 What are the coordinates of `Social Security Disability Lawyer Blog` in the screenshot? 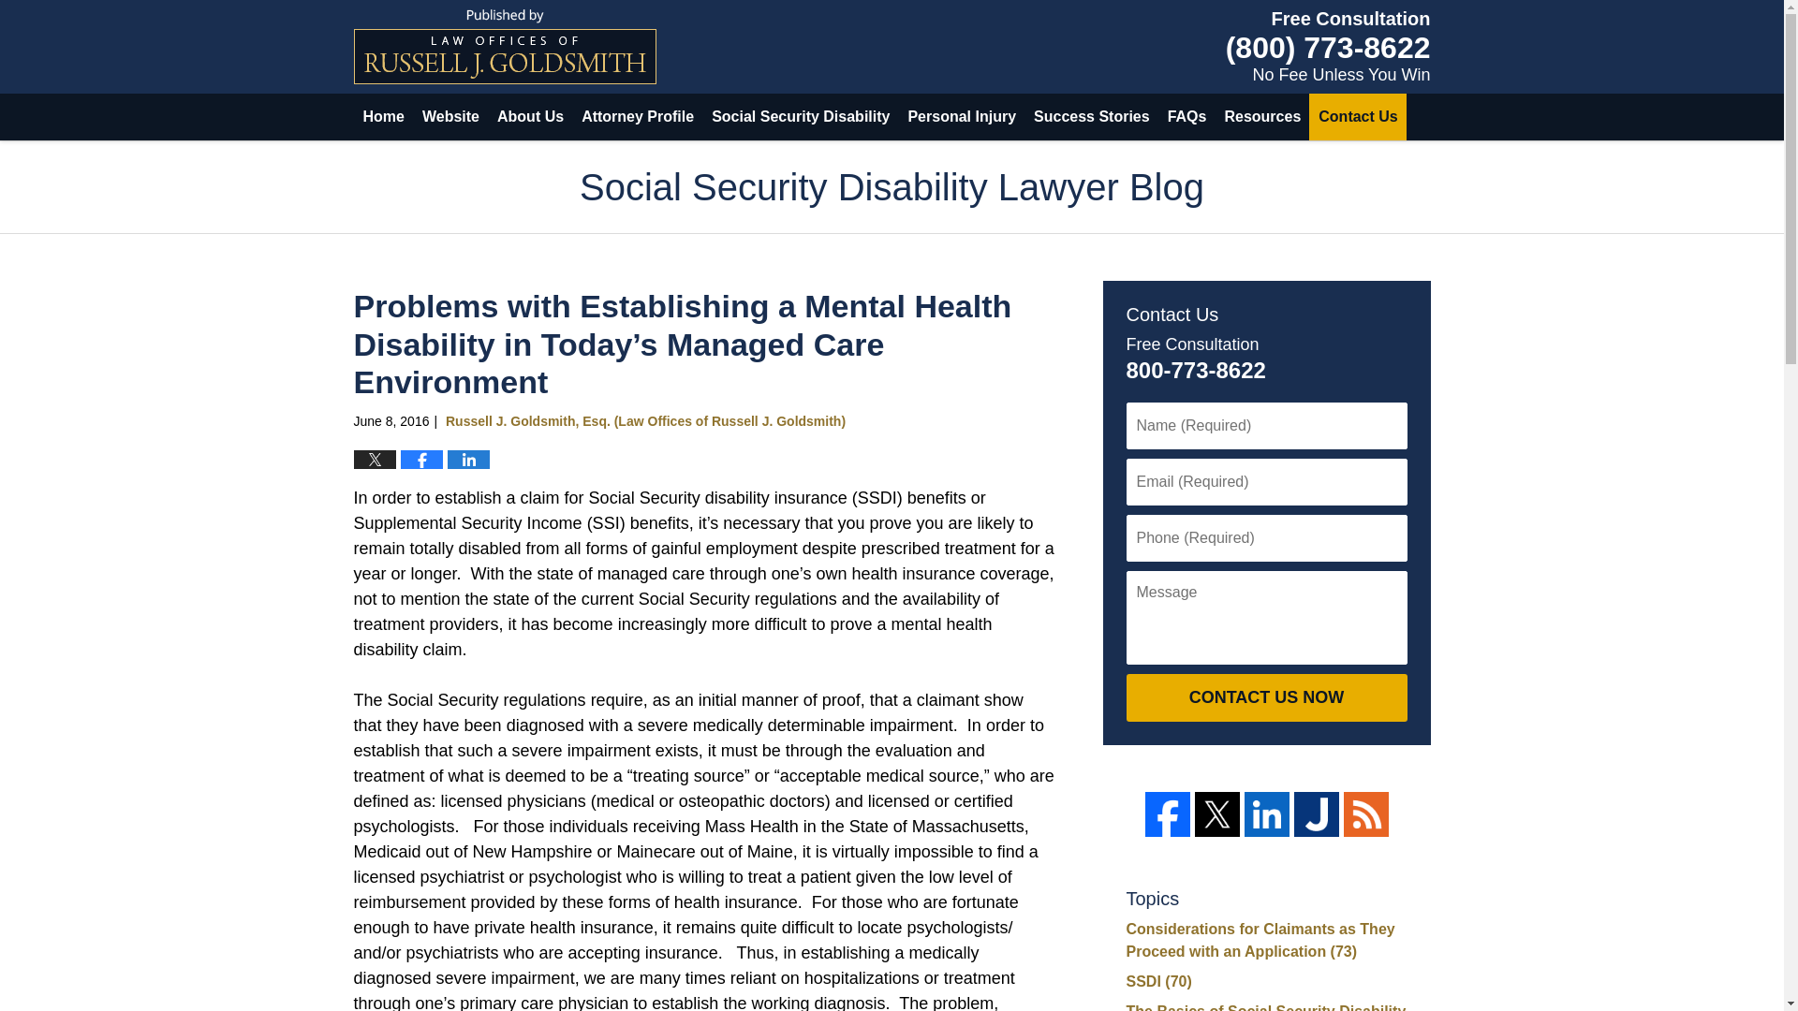 It's located at (505, 46).